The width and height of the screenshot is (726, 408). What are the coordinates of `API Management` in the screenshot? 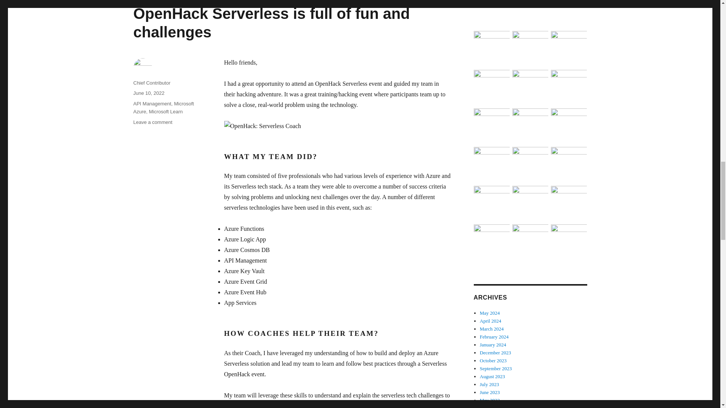 It's located at (152, 104).